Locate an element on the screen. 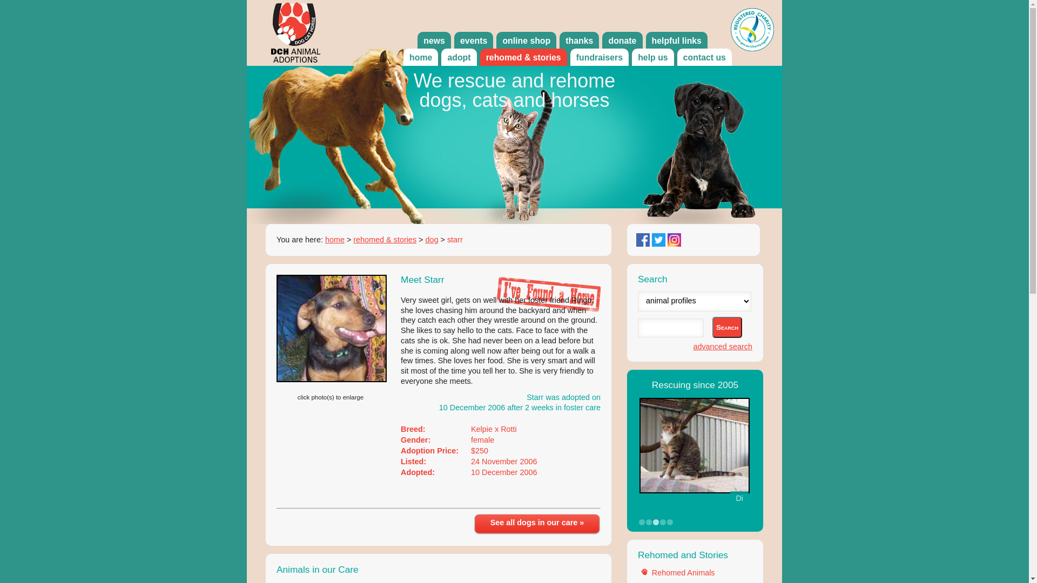 Image resolution: width=1037 pixels, height=583 pixels. thanks is located at coordinates (579, 41).